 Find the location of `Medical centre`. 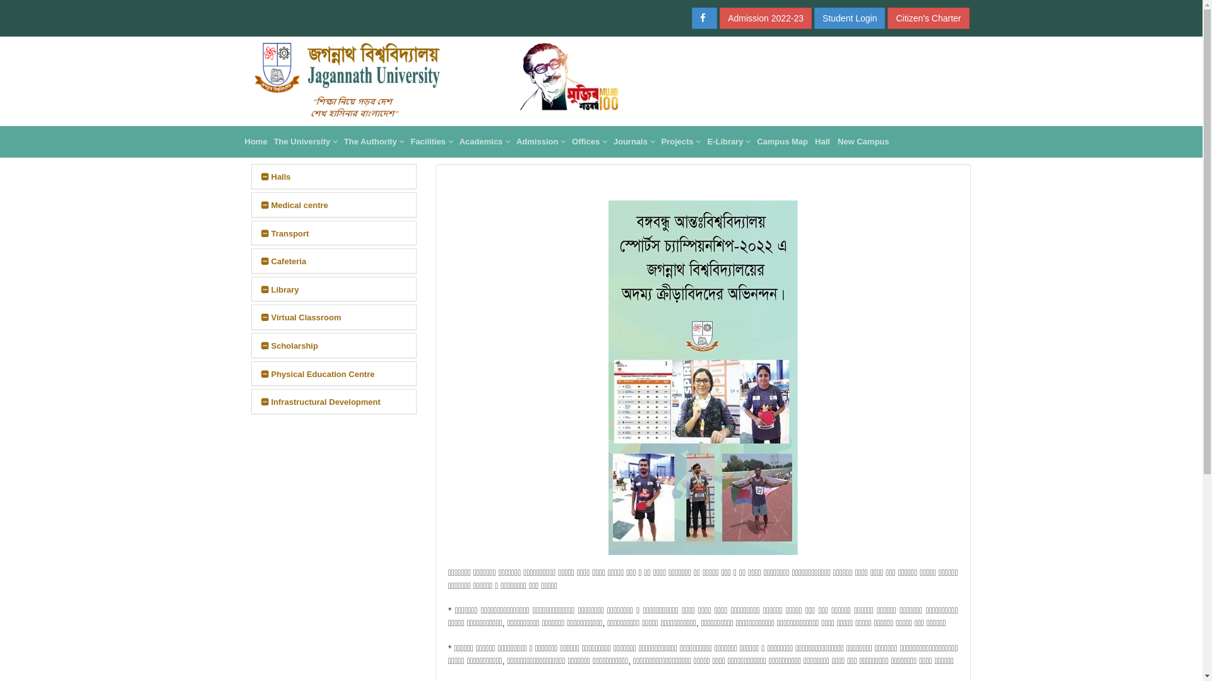

Medical centre is located at coordinates (295, 206).